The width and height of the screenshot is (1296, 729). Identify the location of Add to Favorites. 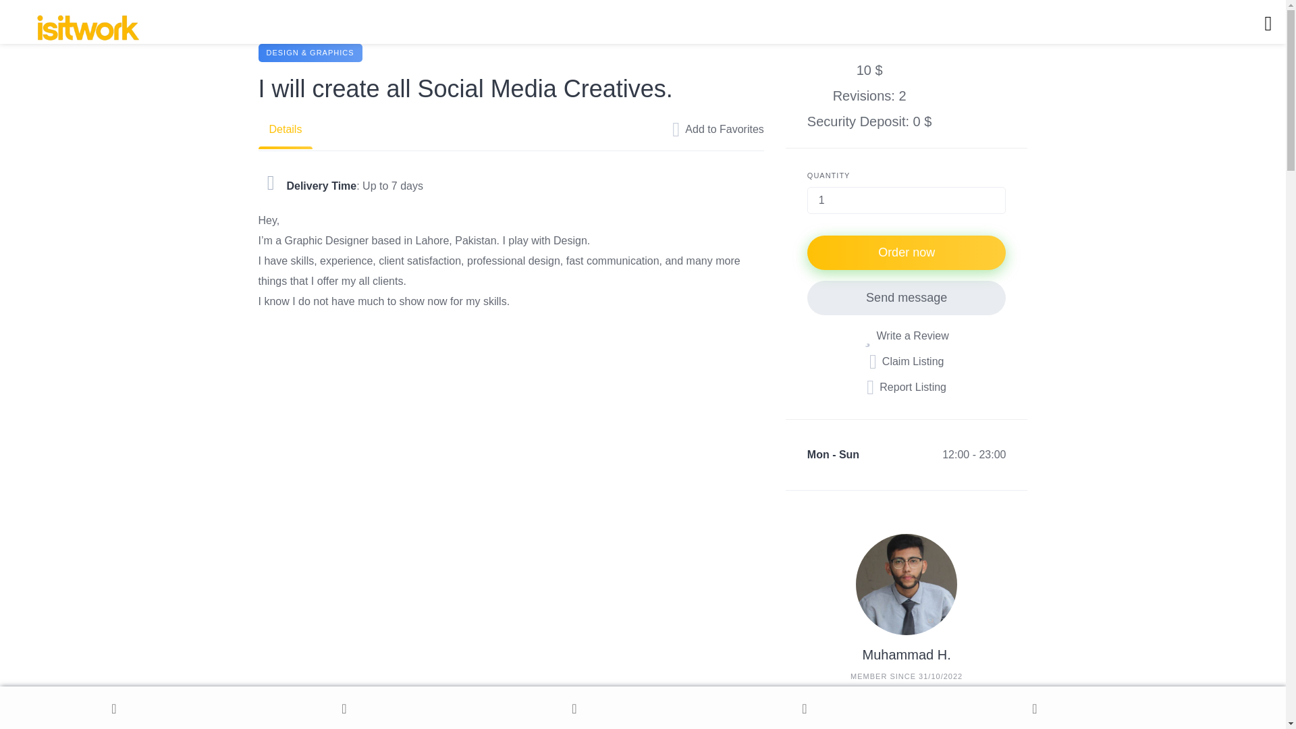
(718, 130).